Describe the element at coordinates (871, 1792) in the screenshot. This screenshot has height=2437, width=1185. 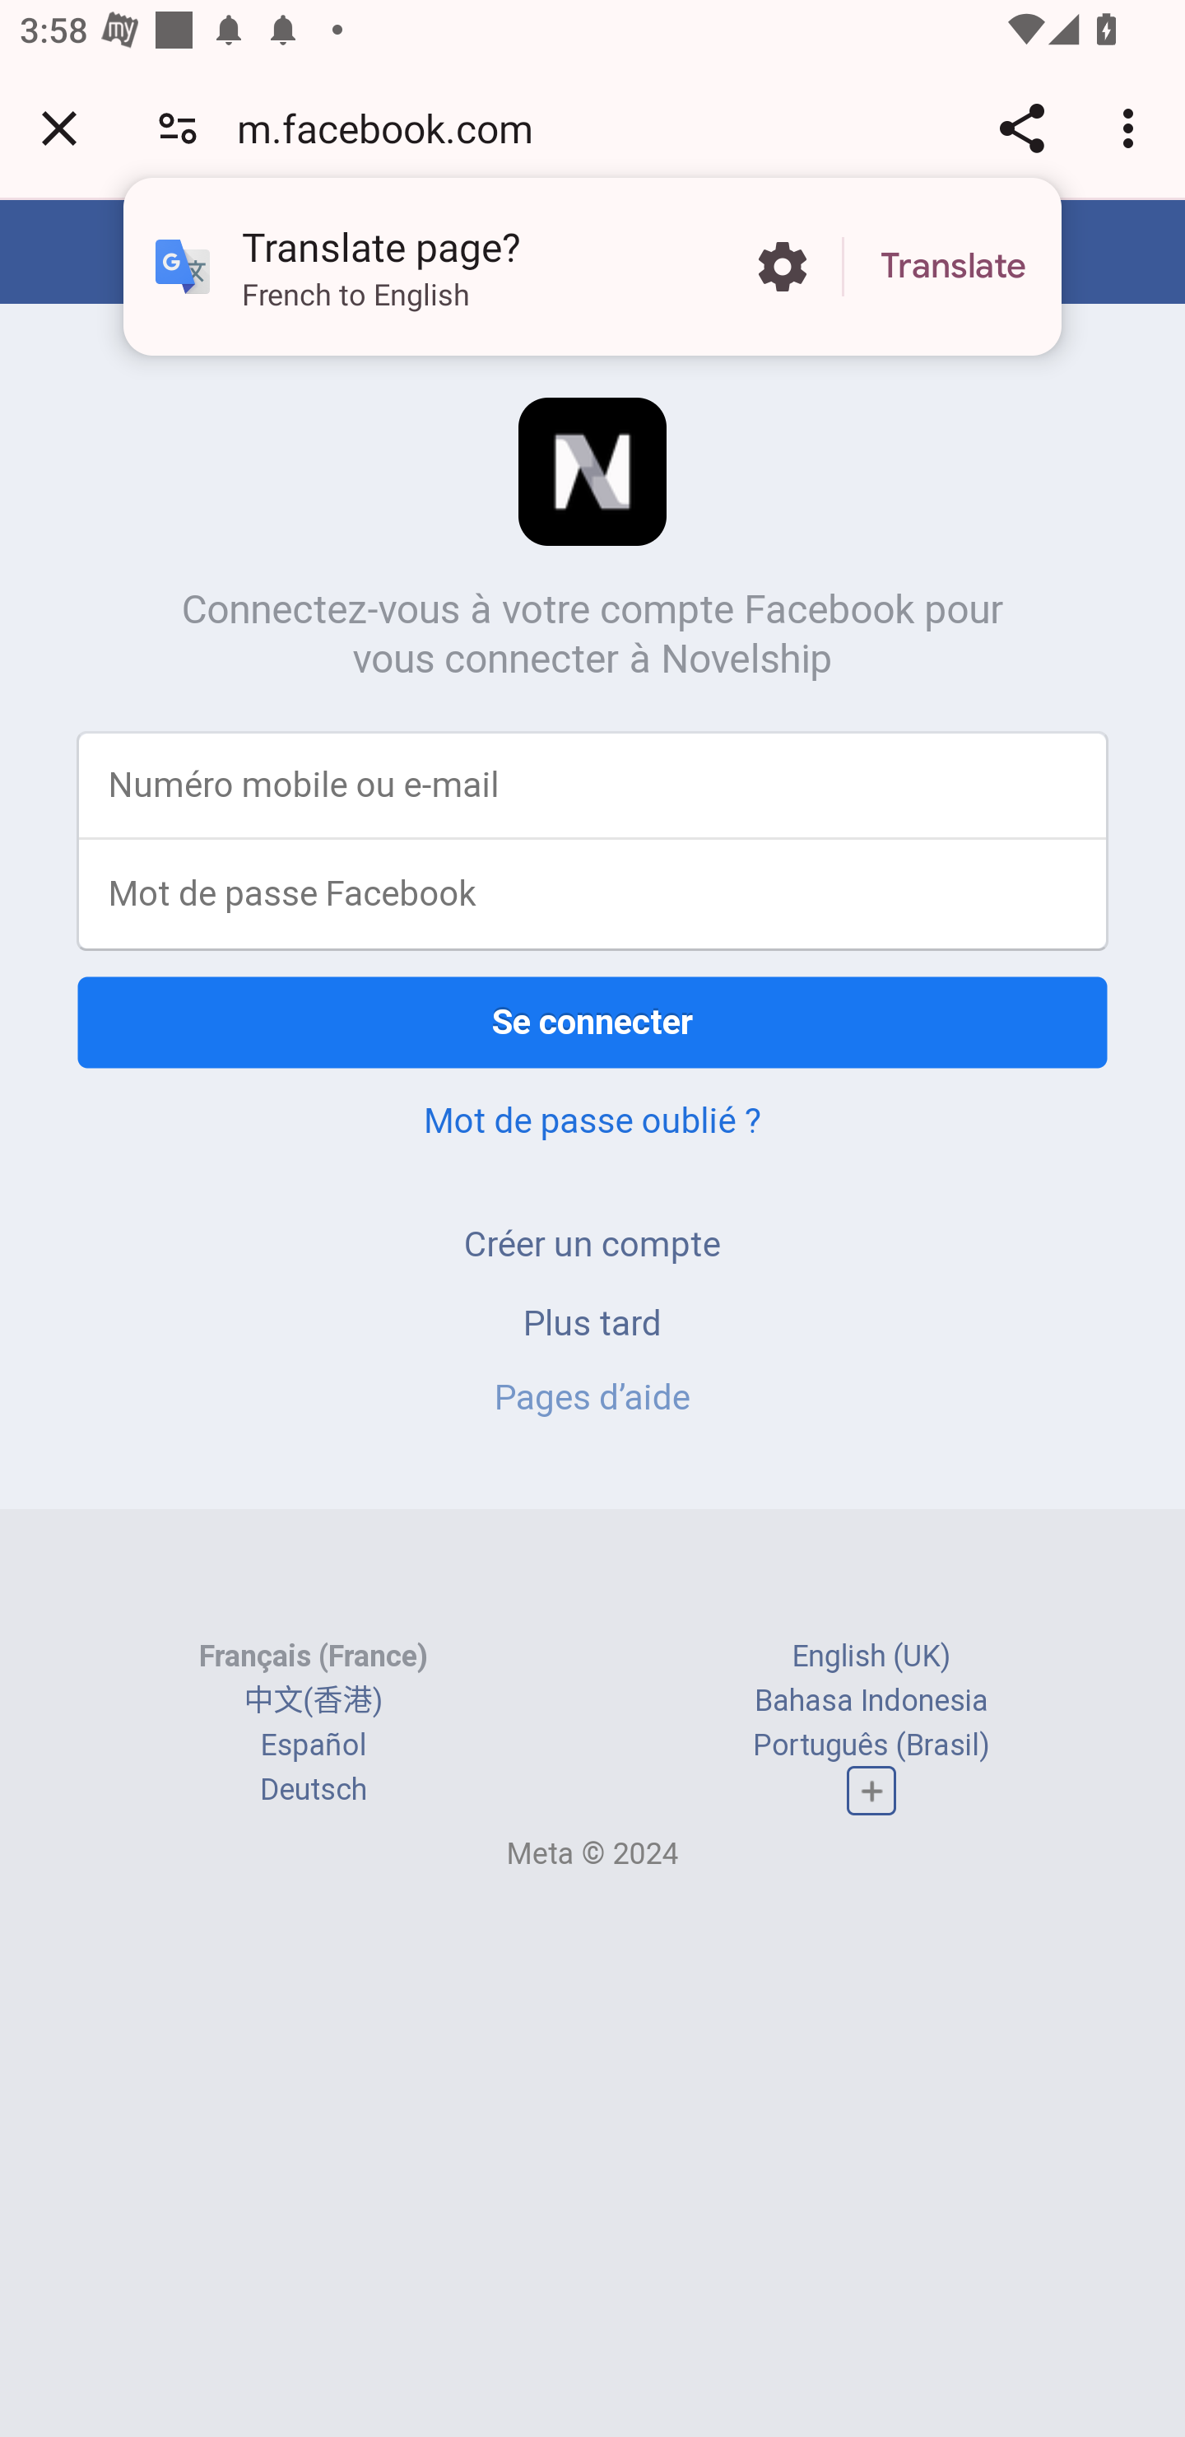
I see `Liste complète des langues` at that location.